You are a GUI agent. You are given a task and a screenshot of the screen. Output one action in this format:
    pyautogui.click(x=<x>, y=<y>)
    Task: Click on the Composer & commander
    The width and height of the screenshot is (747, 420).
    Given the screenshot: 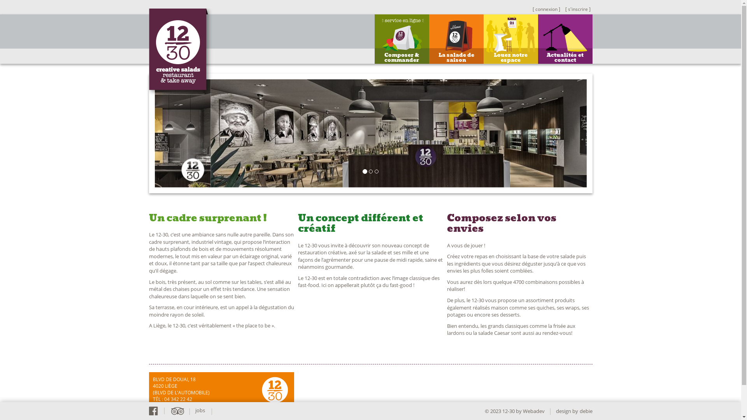 What is the action you would take?
    pyautogui.click(x=402, y=39)
    